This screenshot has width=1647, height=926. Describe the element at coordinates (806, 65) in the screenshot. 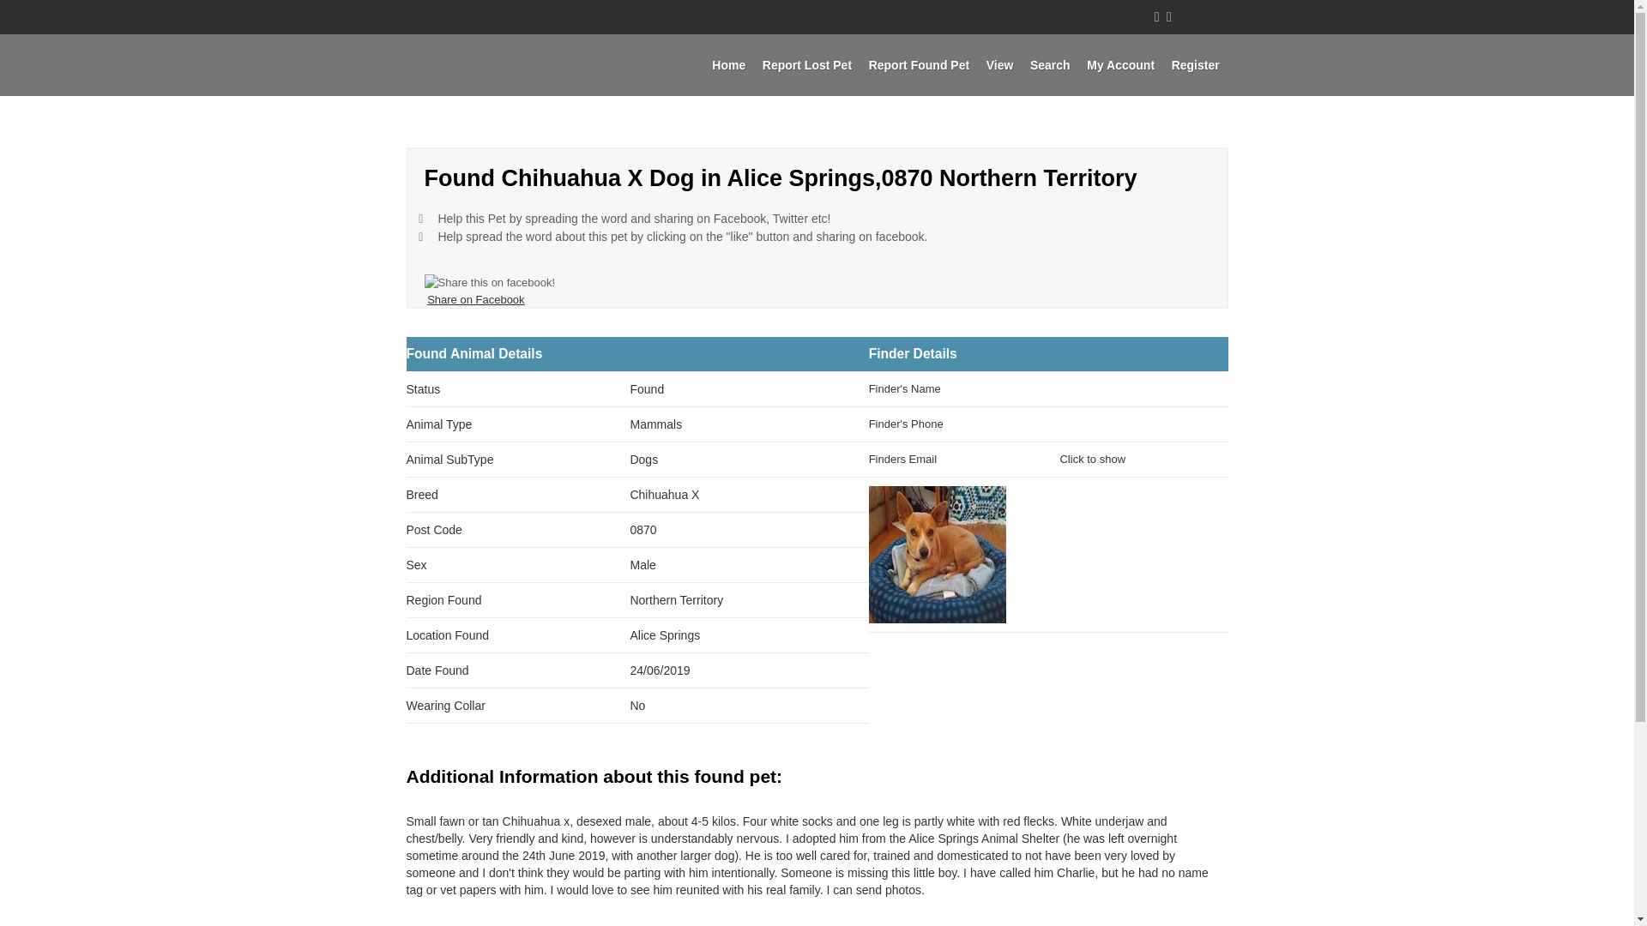

I see `Report Lost Pet` at that location.